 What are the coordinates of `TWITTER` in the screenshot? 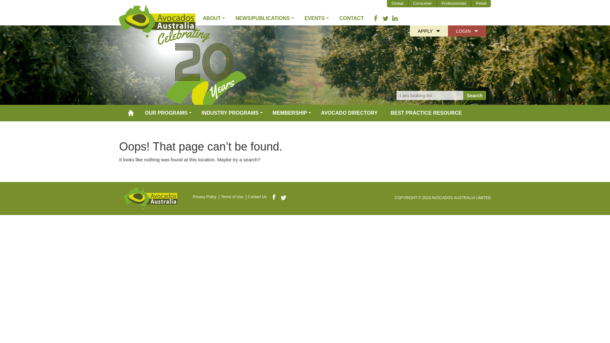 It's located at (385, 18).